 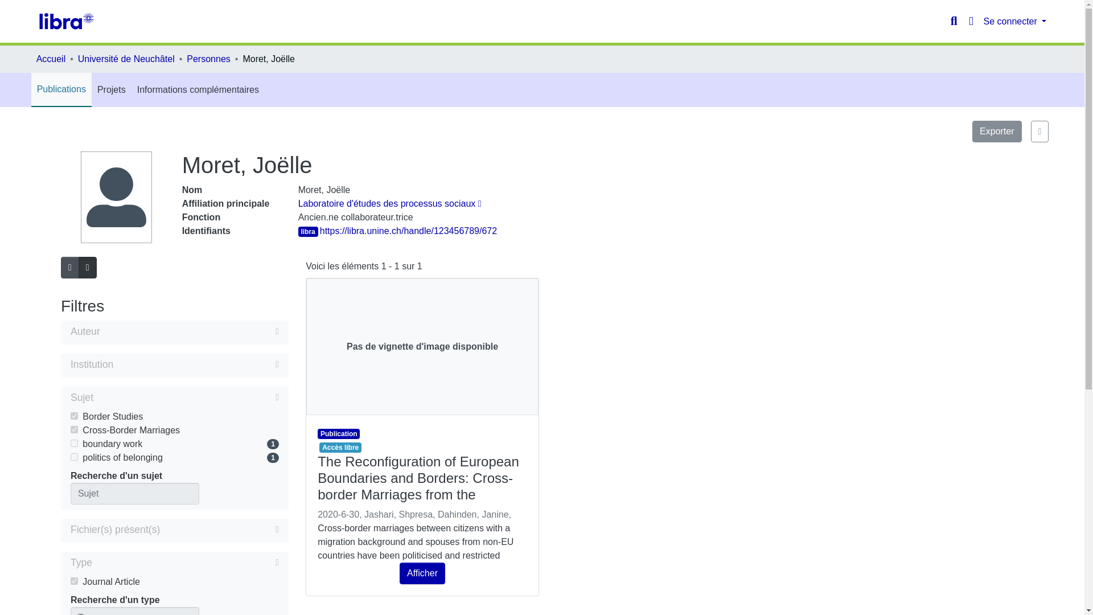 What do you see at coordinates (74, 443) in the screenshot?
I see `on` at bounding box center [74, 443].